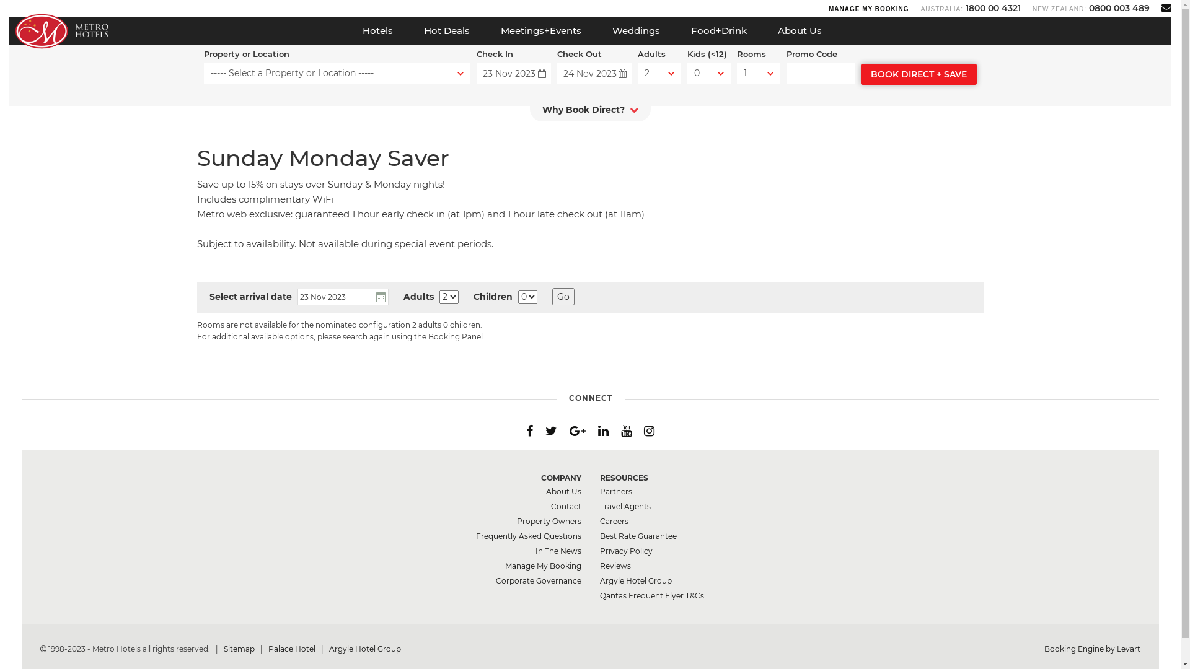 This screenshot has width=1190, height=669. Describe the element at coordinates (590, 113) in the screenshot. I see `Why Book Direct?` at that location.